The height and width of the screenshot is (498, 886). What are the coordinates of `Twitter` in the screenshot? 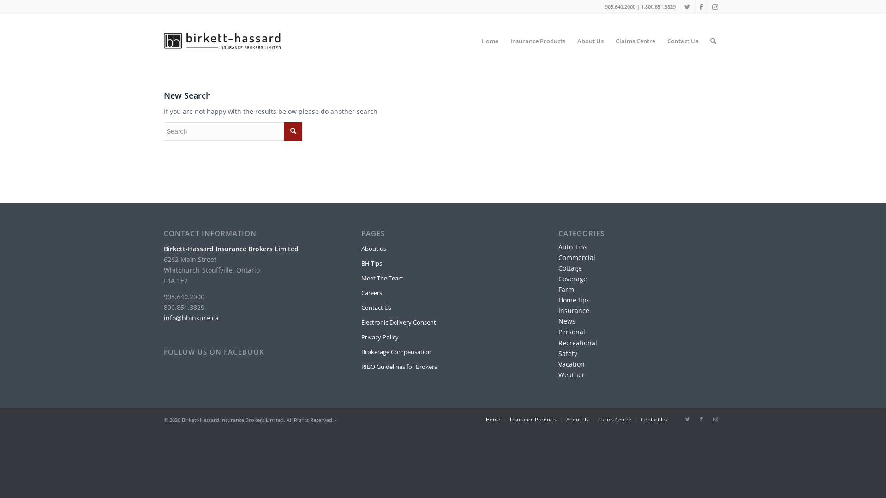 It's located at (688, 7).